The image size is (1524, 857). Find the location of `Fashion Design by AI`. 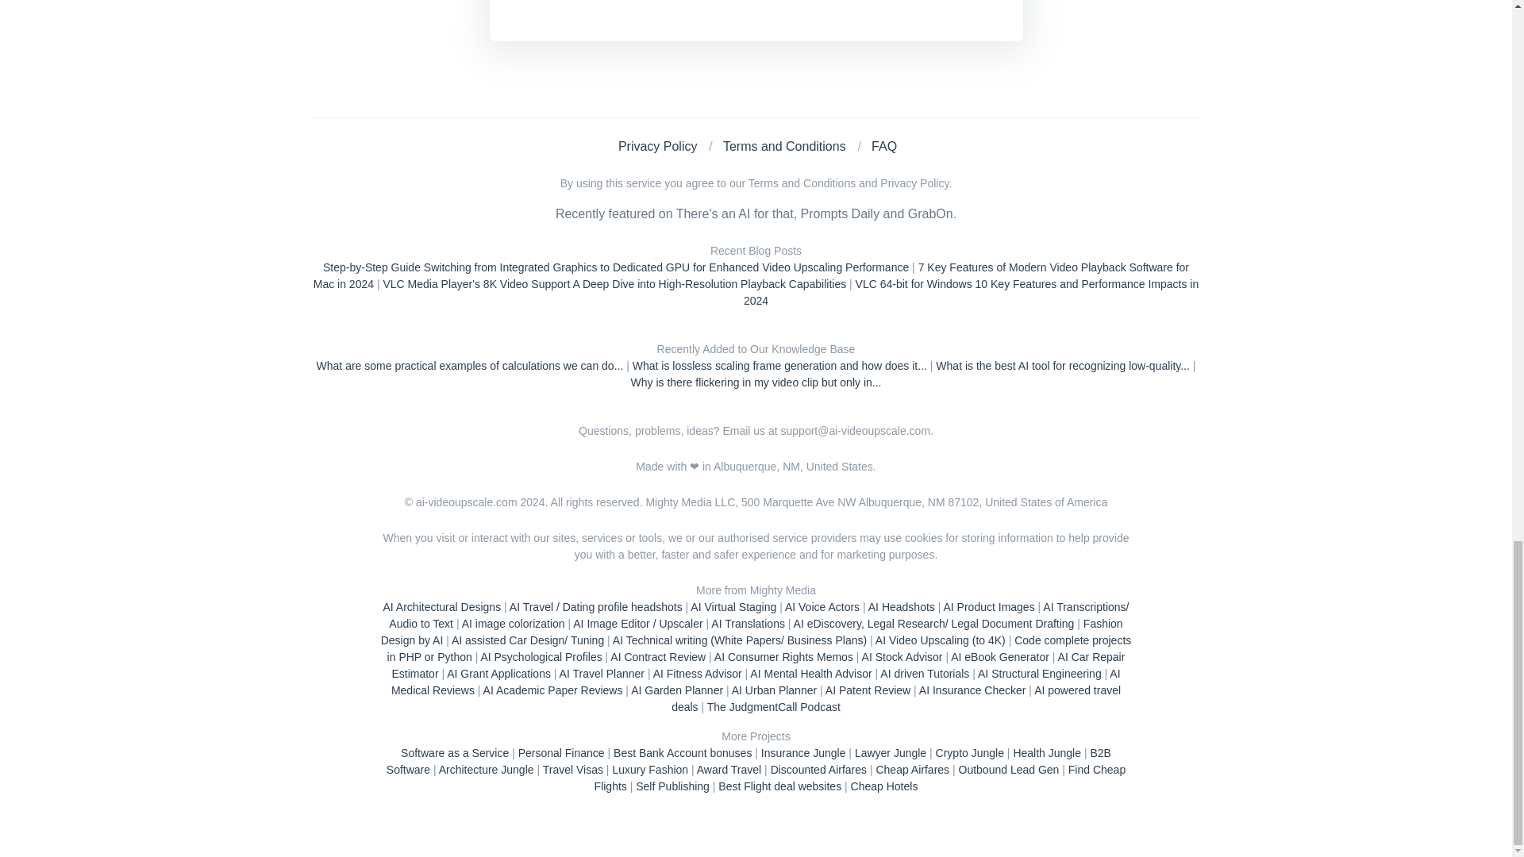

Fashion Design by AI is located at coordinates (752, 632).